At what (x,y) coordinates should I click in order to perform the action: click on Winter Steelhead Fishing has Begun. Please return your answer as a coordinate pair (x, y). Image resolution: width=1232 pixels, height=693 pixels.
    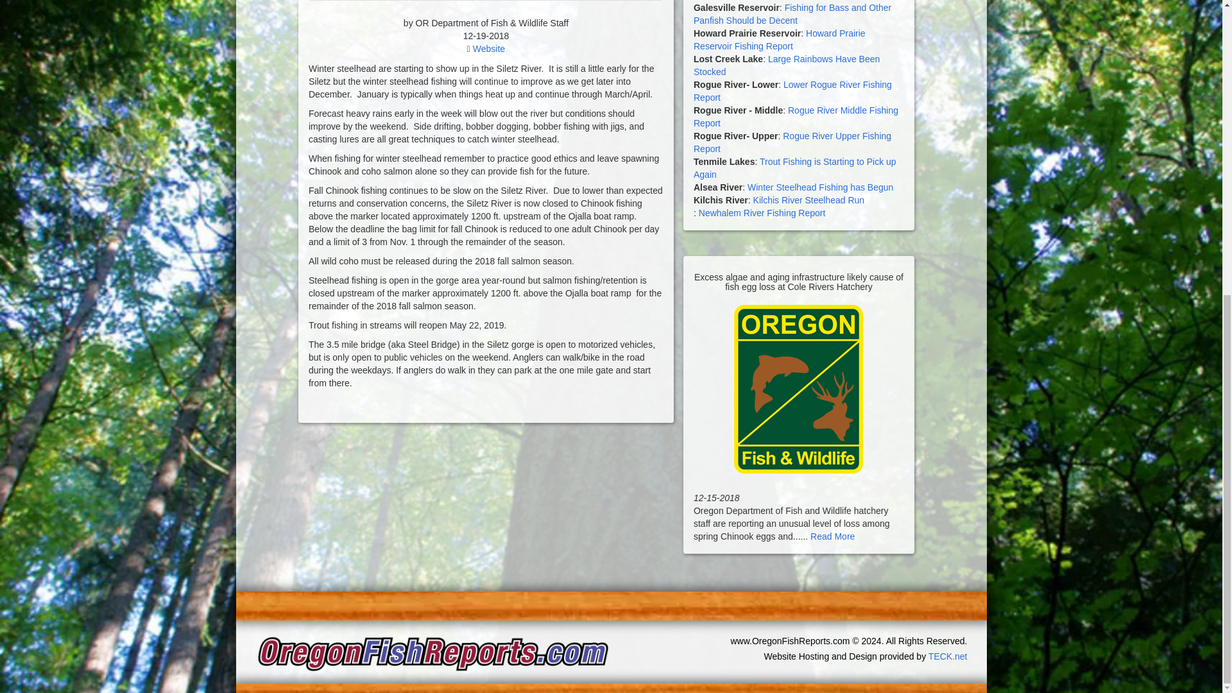
    Looking at the image, I should click on (820, 187).